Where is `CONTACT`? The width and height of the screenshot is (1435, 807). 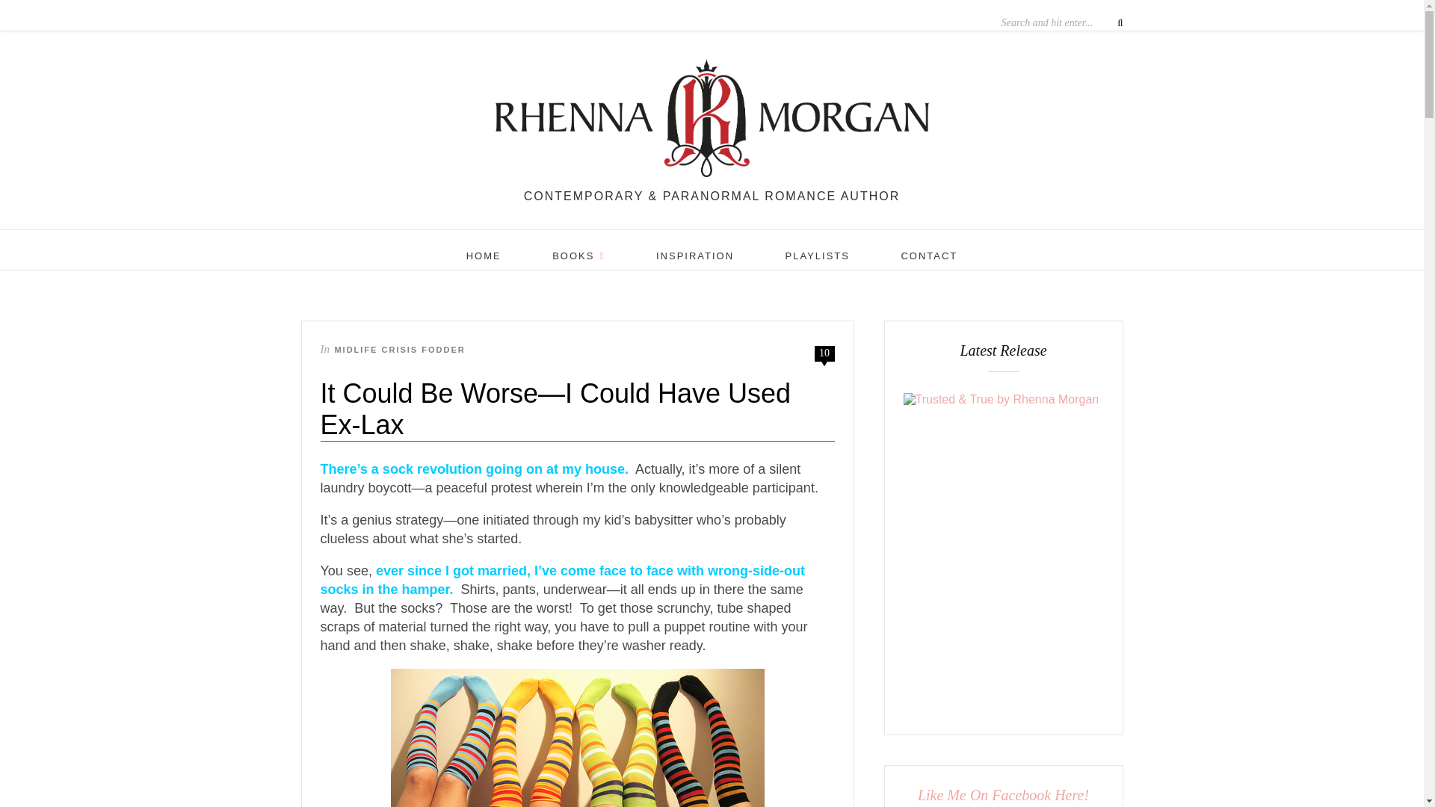
CONTACT is located at coordinates (928, 256).